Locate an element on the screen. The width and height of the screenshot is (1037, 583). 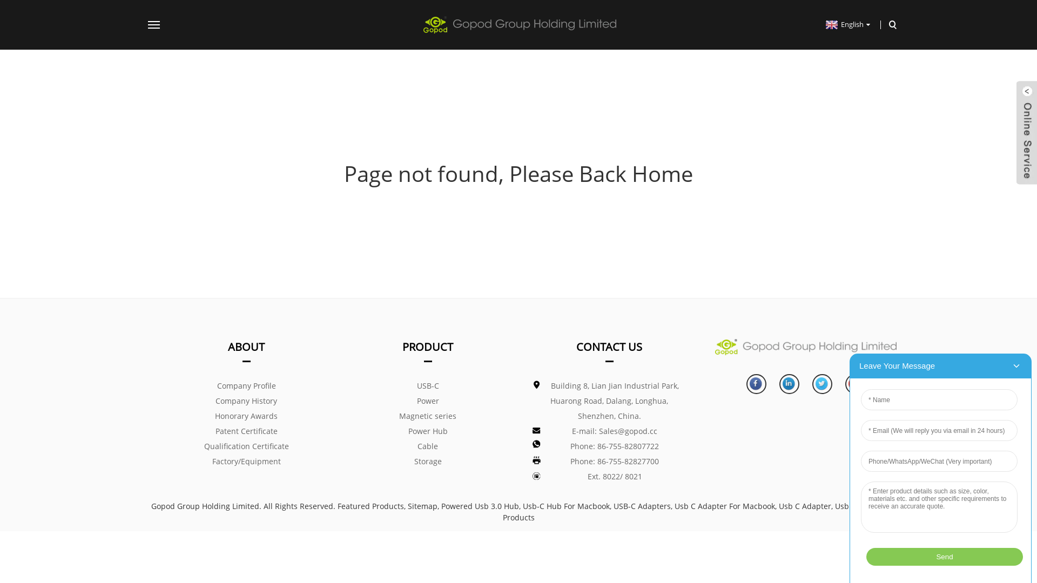
Featured Products is located at coordinates (371, 506).